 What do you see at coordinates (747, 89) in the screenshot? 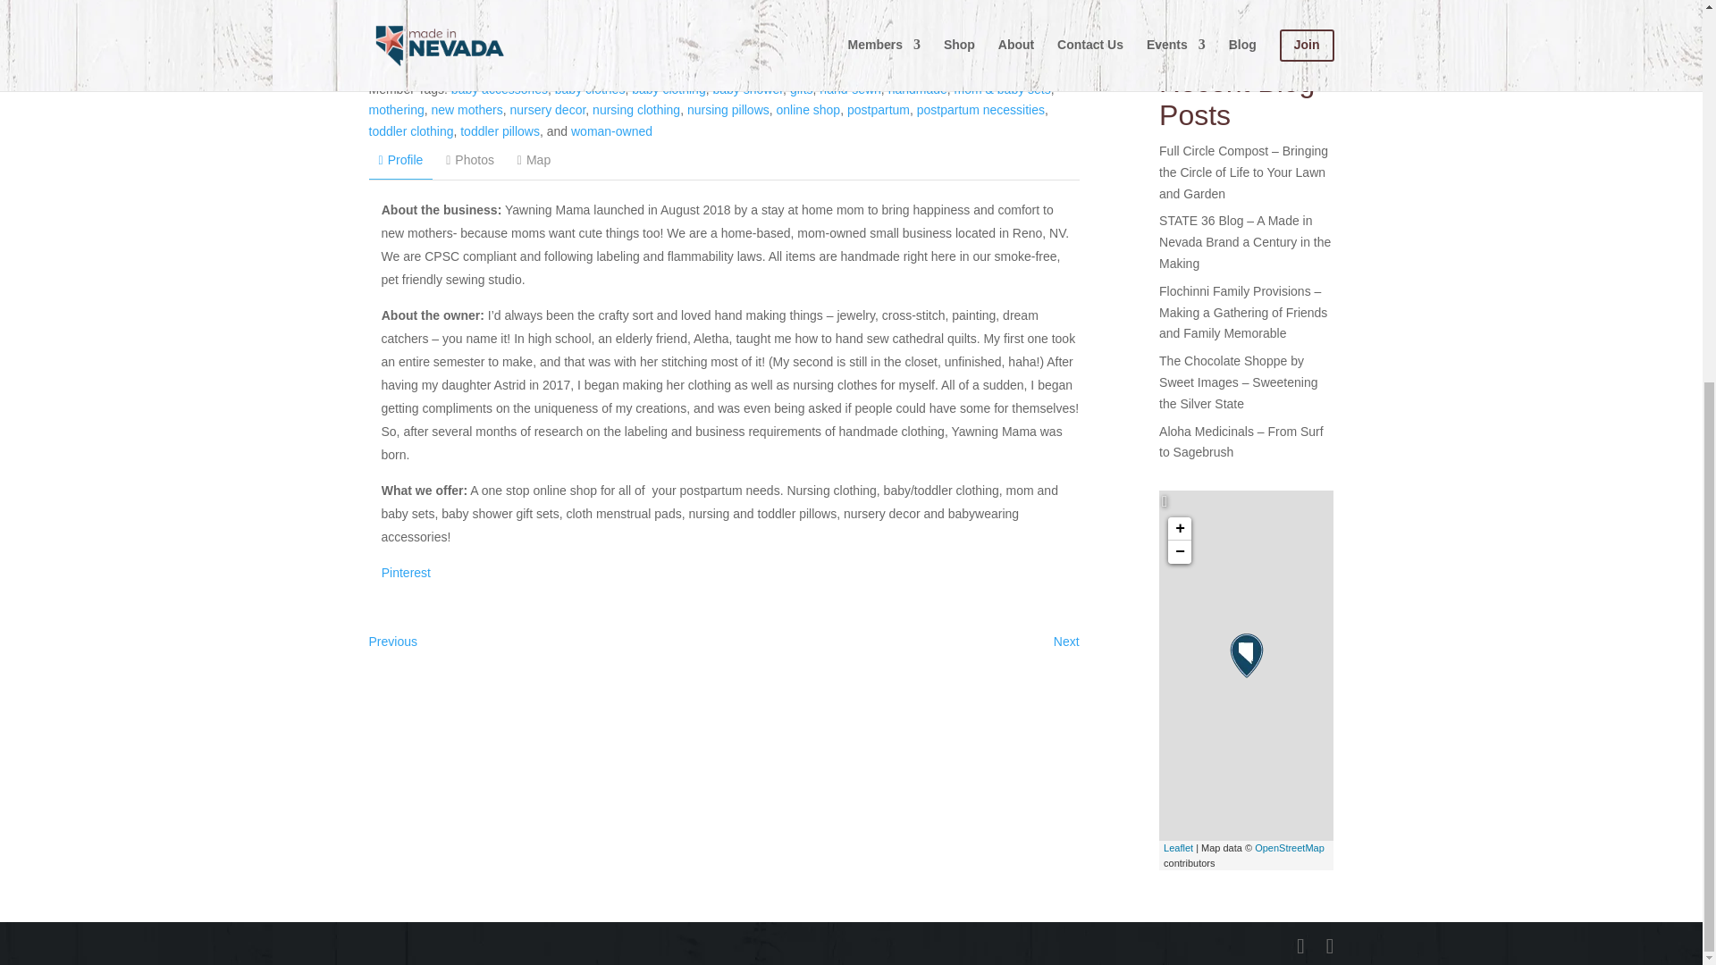
I see `baby shower` at bounding box center [747, 89].